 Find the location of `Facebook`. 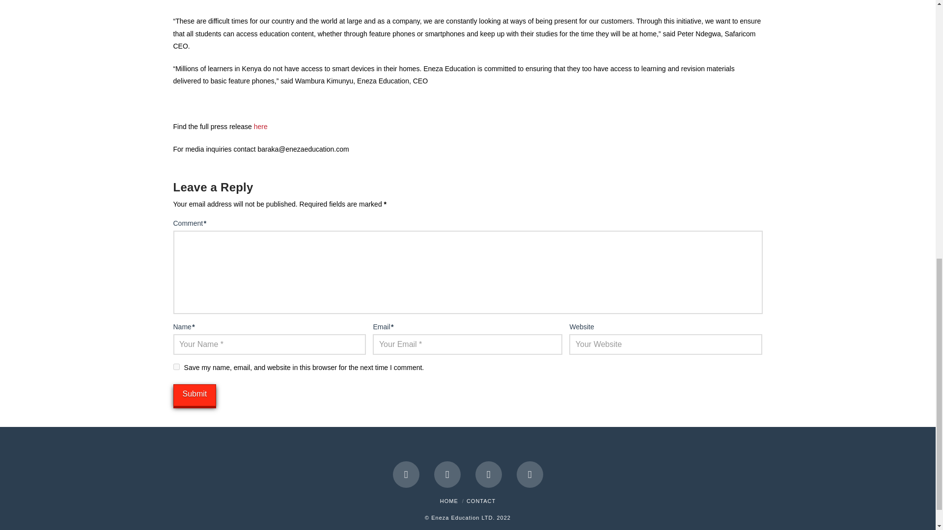

Facebook is located at coordinates (406, 474).